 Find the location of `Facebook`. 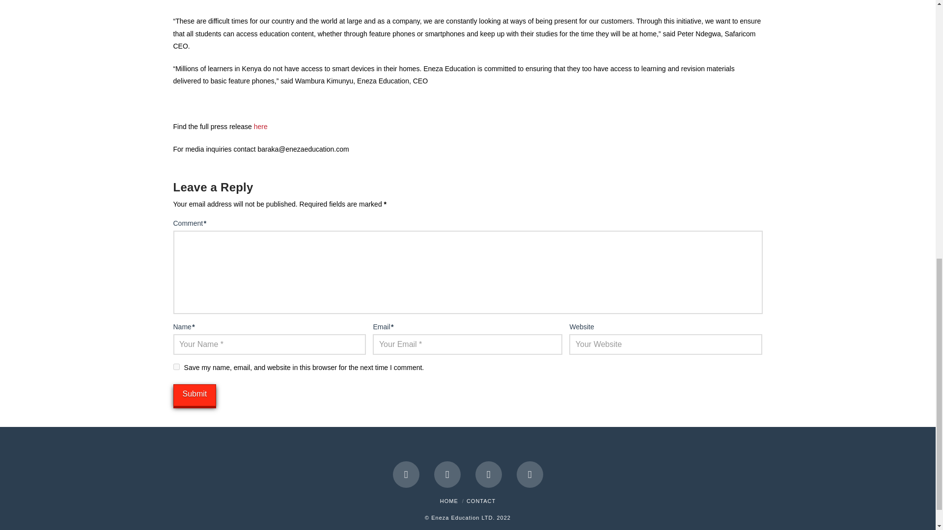

Facebook is located at coordinates (406, 474).